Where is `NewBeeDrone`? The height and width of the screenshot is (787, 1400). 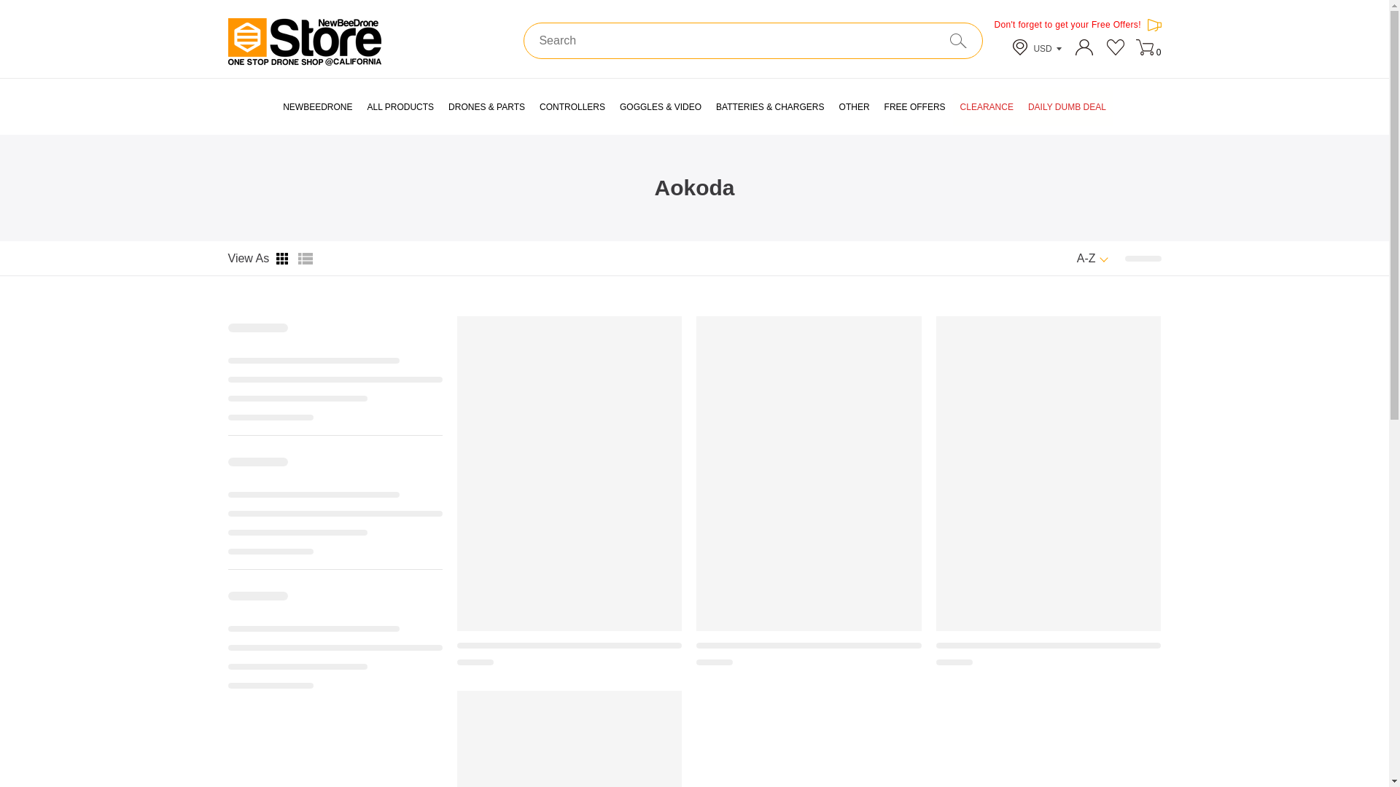 NewBeeDrone is located at coordinates (318, 106).